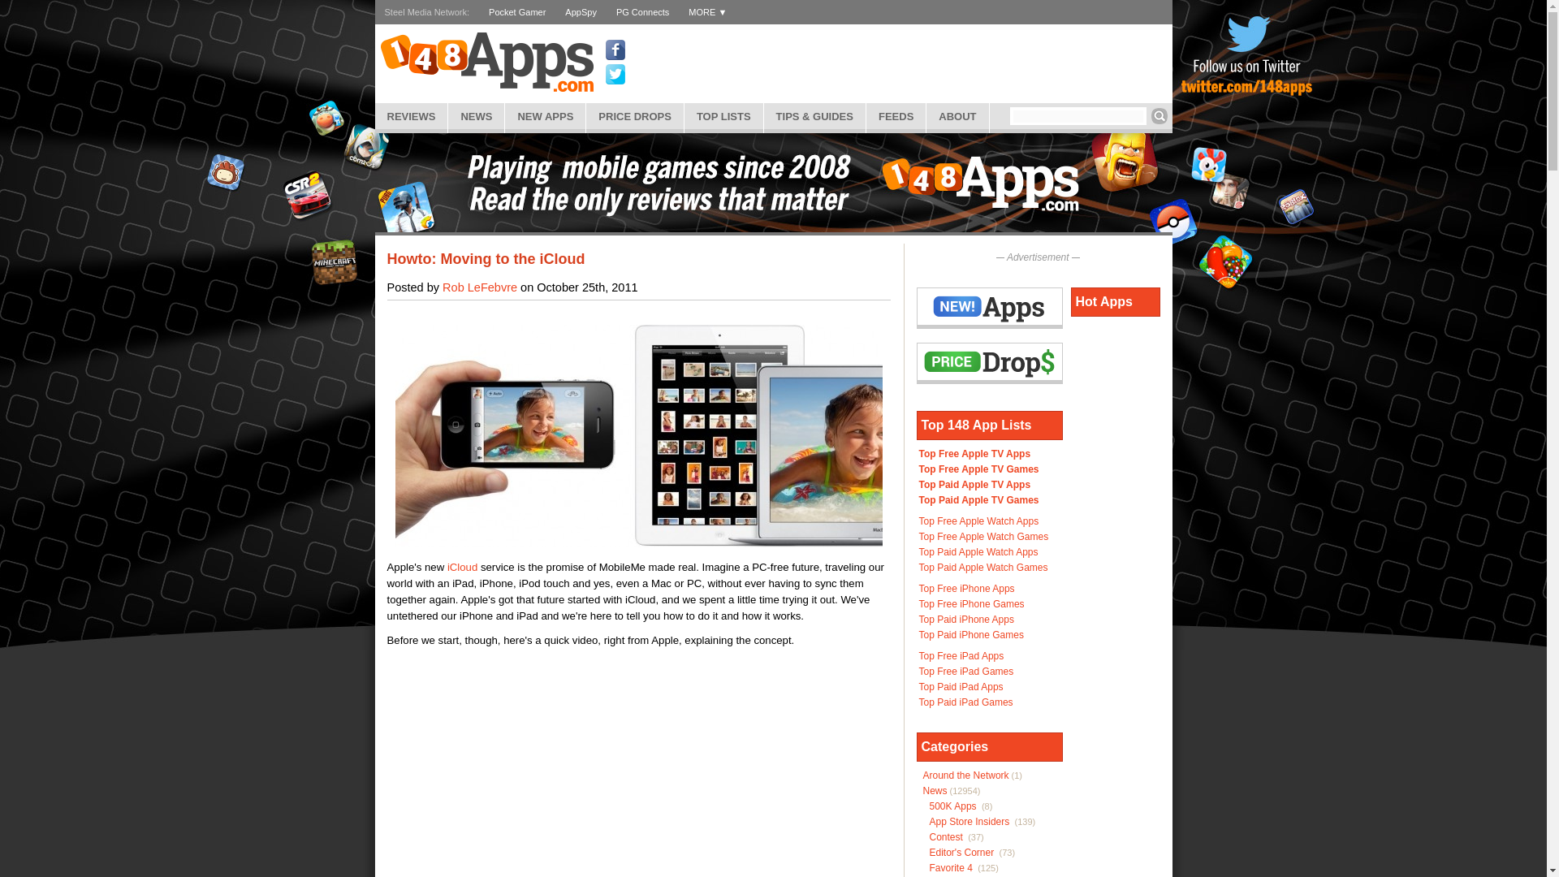  I want to click on Top Paid iPhone Apps, so click(966, 620).